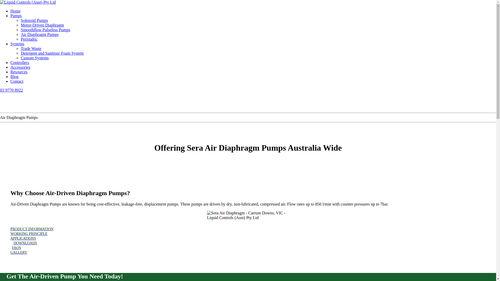  What do you see at coordinates (25, 243) in the screenshot?
I see `DOWNLOADS` at bounding box center [25, 243].